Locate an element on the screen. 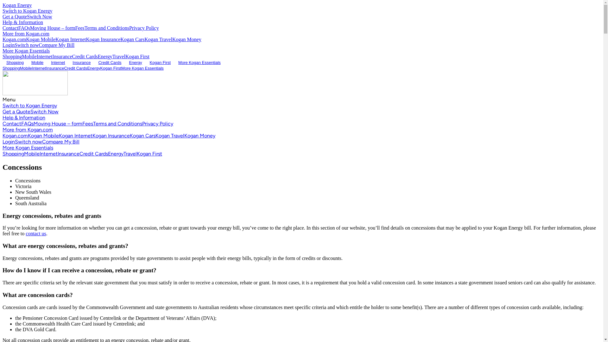  Get a Quote is located at coordinates (15, 16).